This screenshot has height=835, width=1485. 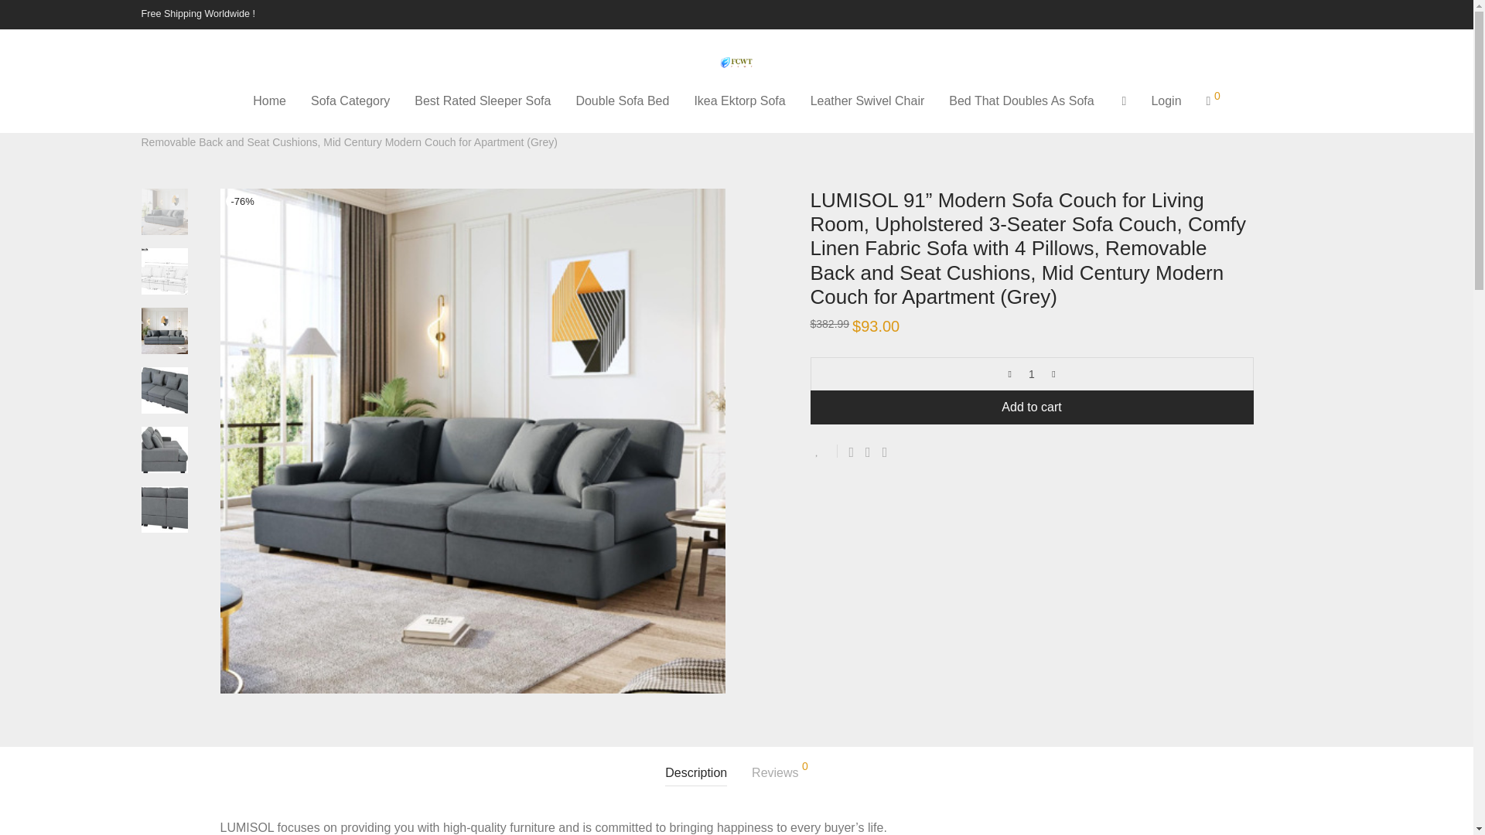 I want to click on Home, so click(x=269, y=101).